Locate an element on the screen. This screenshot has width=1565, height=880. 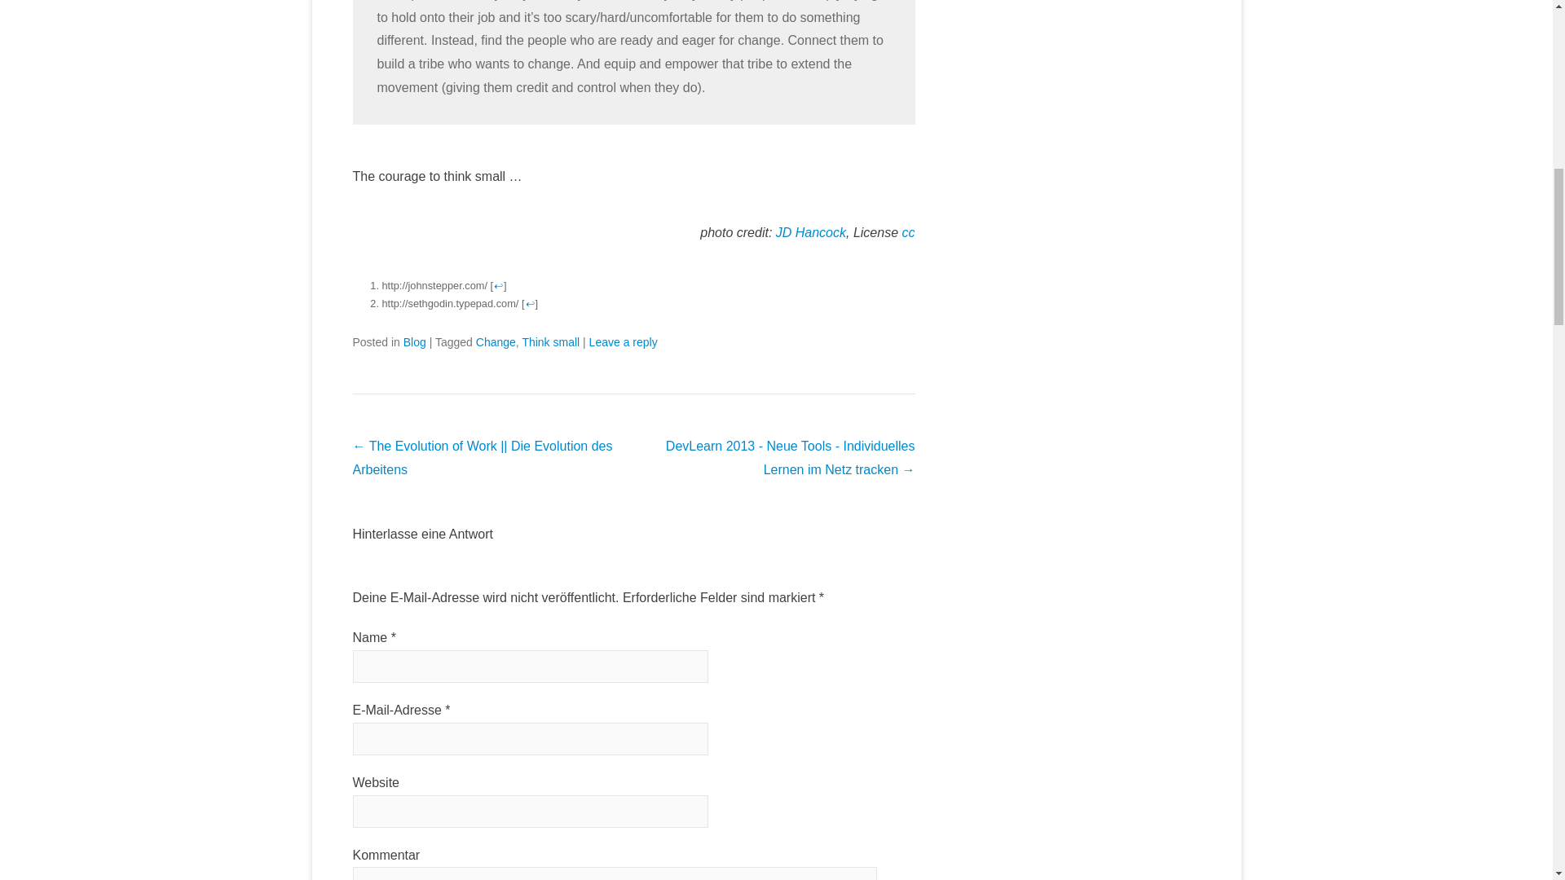
JD Hancock is located at coordinates (811, 231).